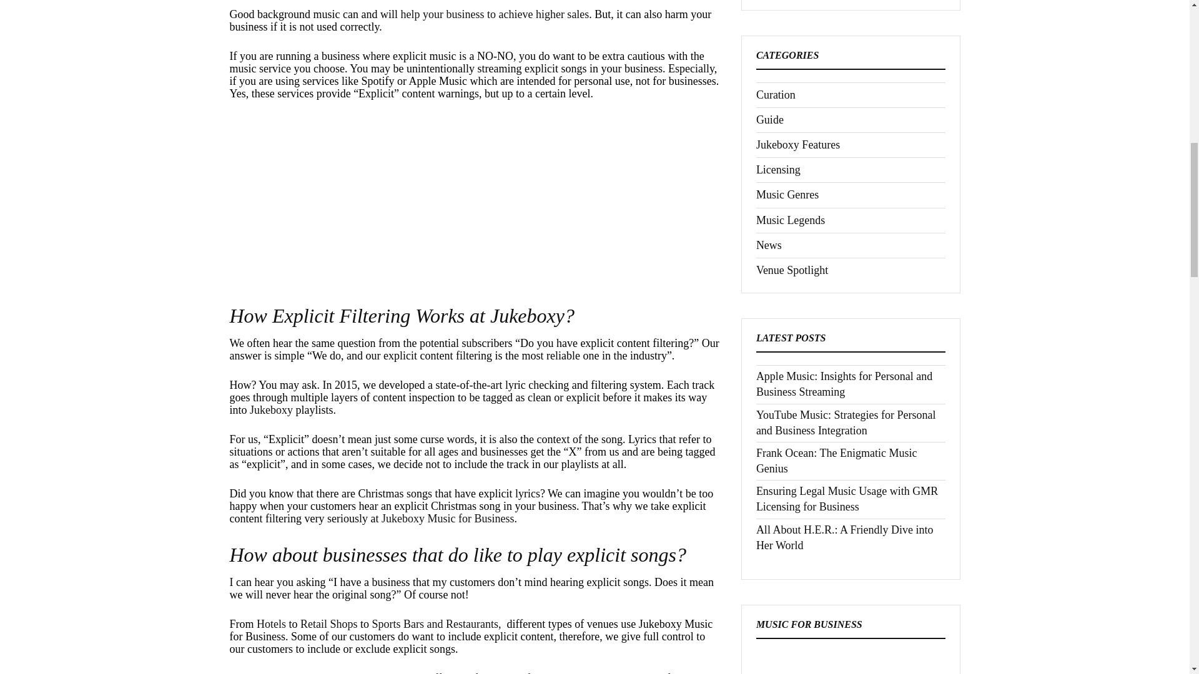  What do you see at coordinates (271, 409) in the screenshot?
I see `Jukeboxy` at bounding box center [271, 409].